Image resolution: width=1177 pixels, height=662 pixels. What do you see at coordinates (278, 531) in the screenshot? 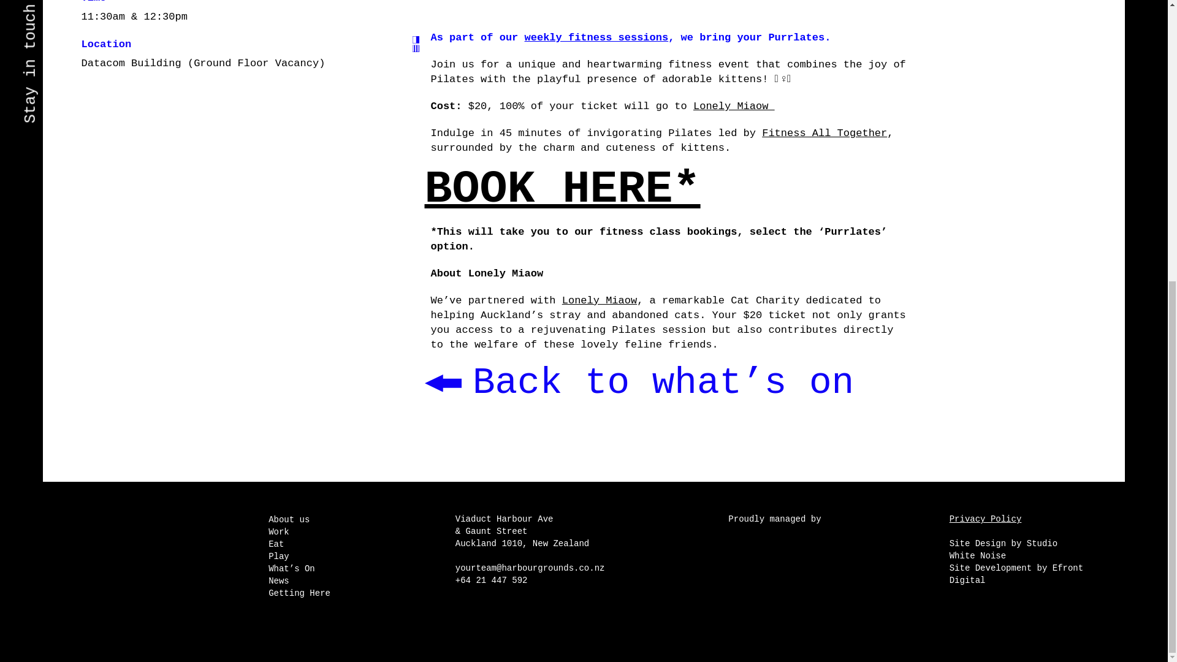
I see `Work` at bounding box center [278, 531].